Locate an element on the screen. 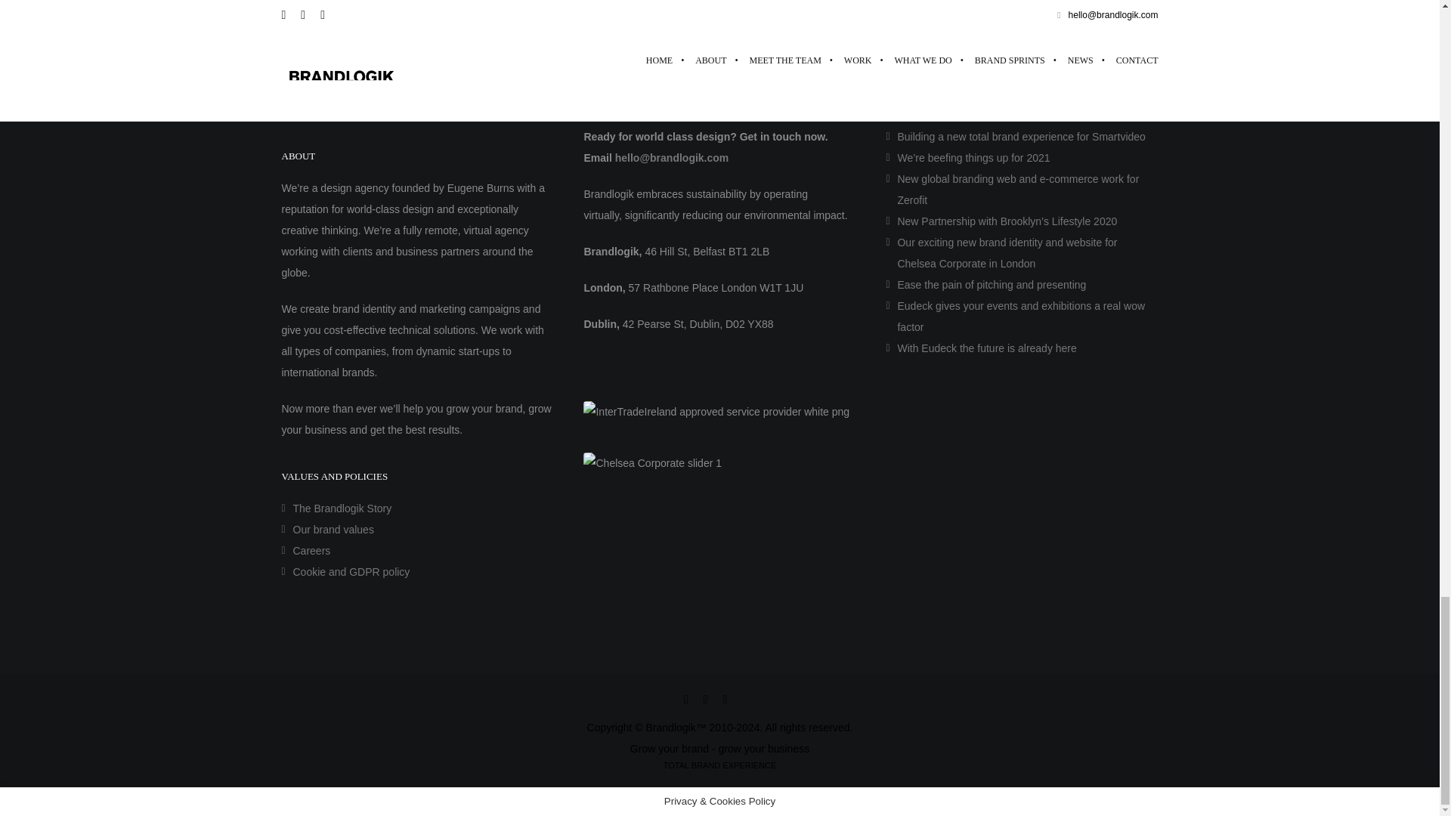 This screenshot has height=816, width=1451. Careers is located at coordinates (311, 550).